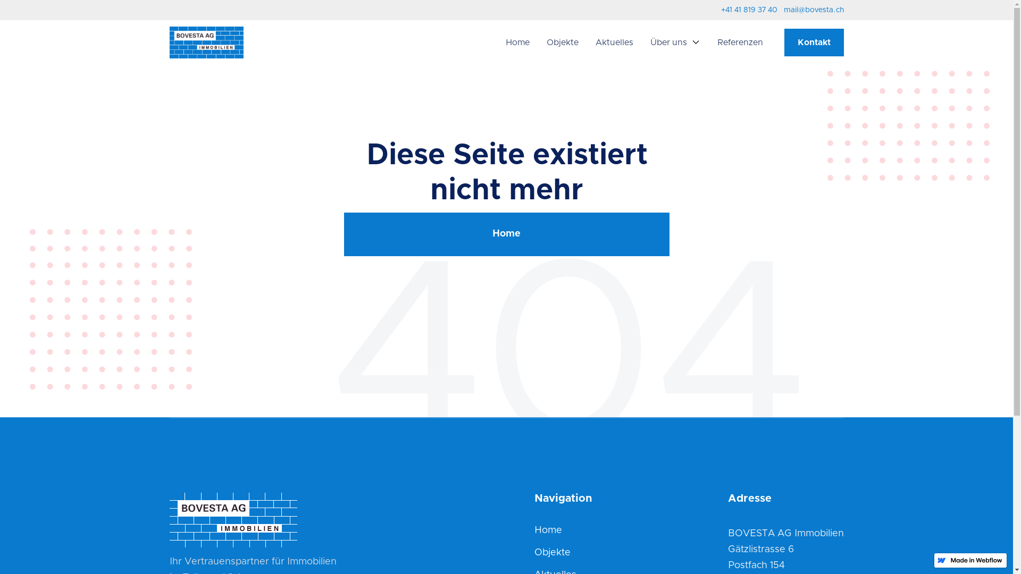 The width and height of the screenshot is (1021, 574). Describe the element at coordinates (548, 531) in the screenshot. I see `Home` at that location.